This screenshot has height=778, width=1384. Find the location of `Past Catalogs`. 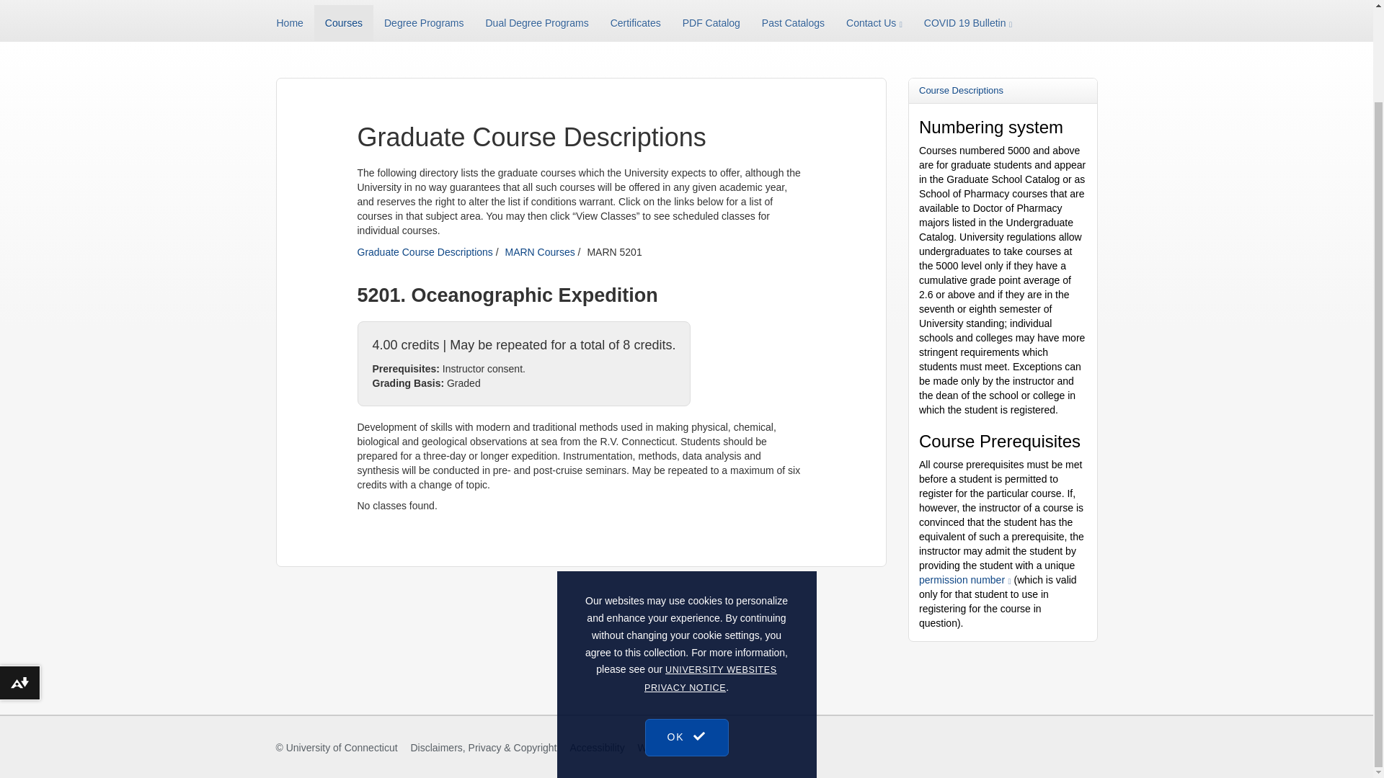

Past Catalogs is located at coordinates (793, 23).